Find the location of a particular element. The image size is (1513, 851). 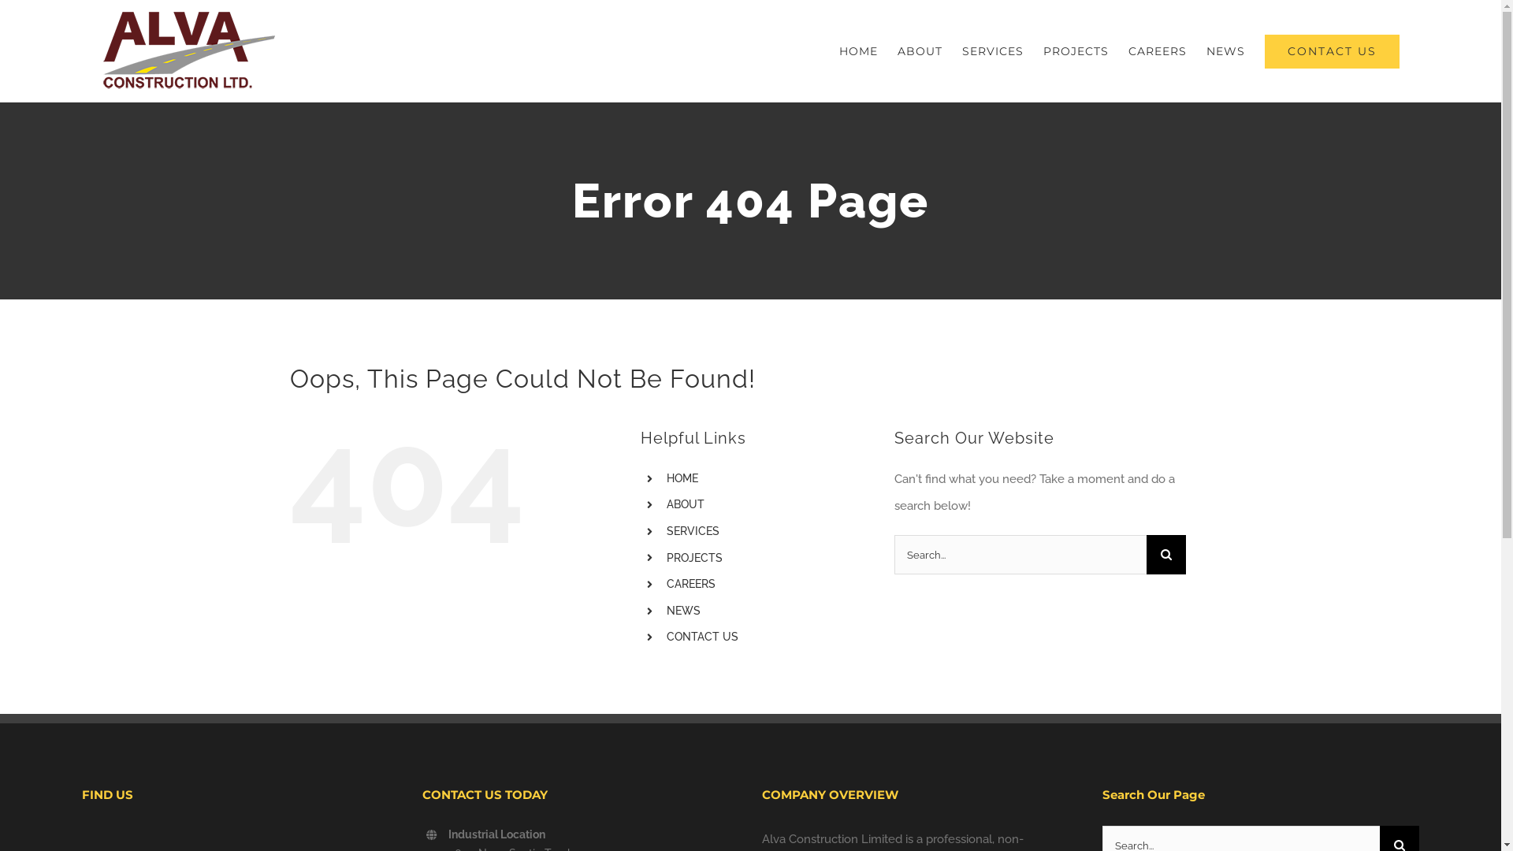

NEWS is located at coordinates (1226, 51).